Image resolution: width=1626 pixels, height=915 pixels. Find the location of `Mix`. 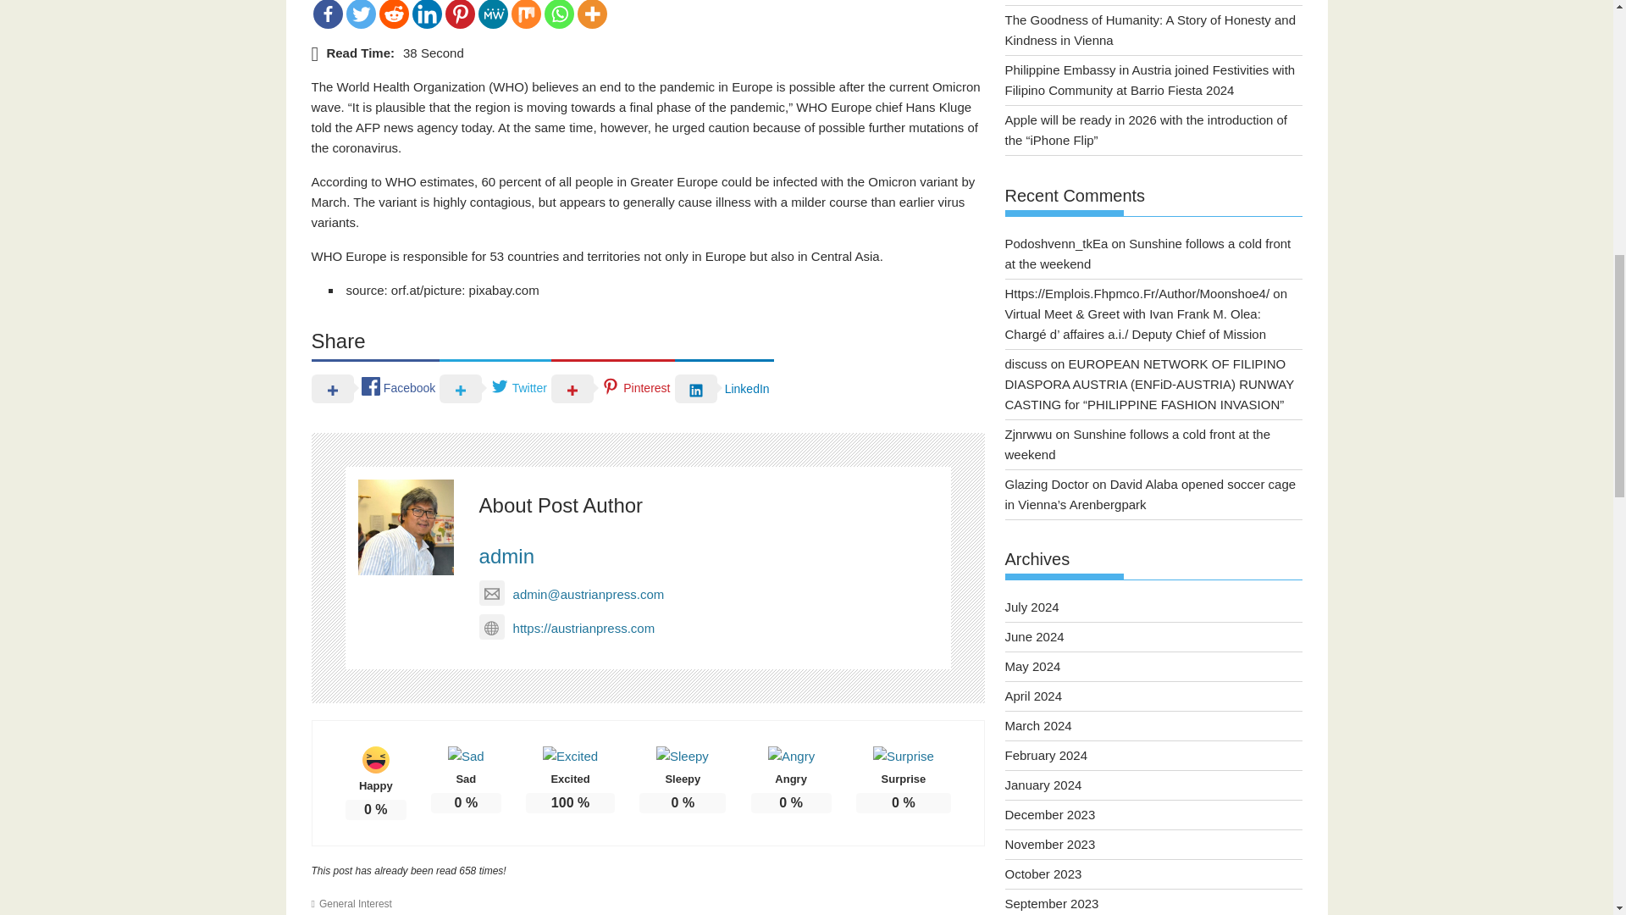

Mix is located at coordinates (527, 14).